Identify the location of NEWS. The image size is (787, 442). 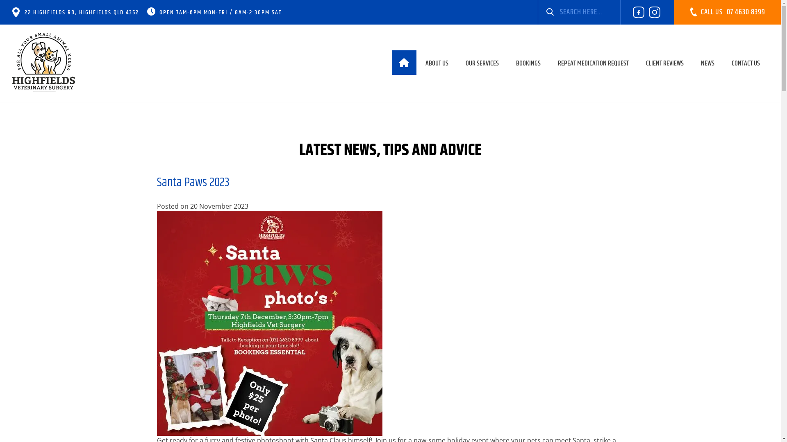
(707, 63).